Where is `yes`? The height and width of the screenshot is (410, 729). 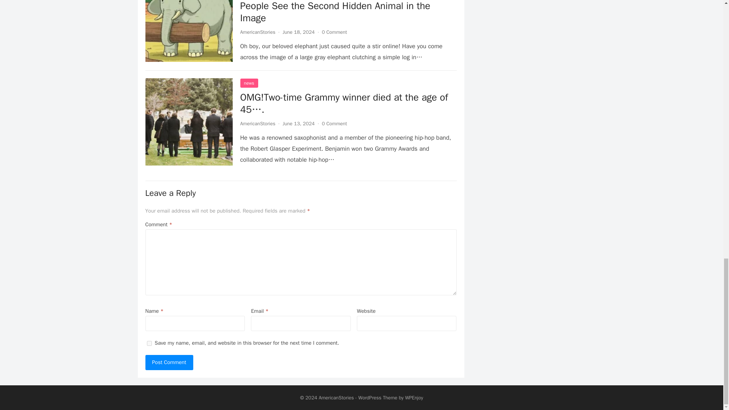 yes is located at coordinates (149, 343).